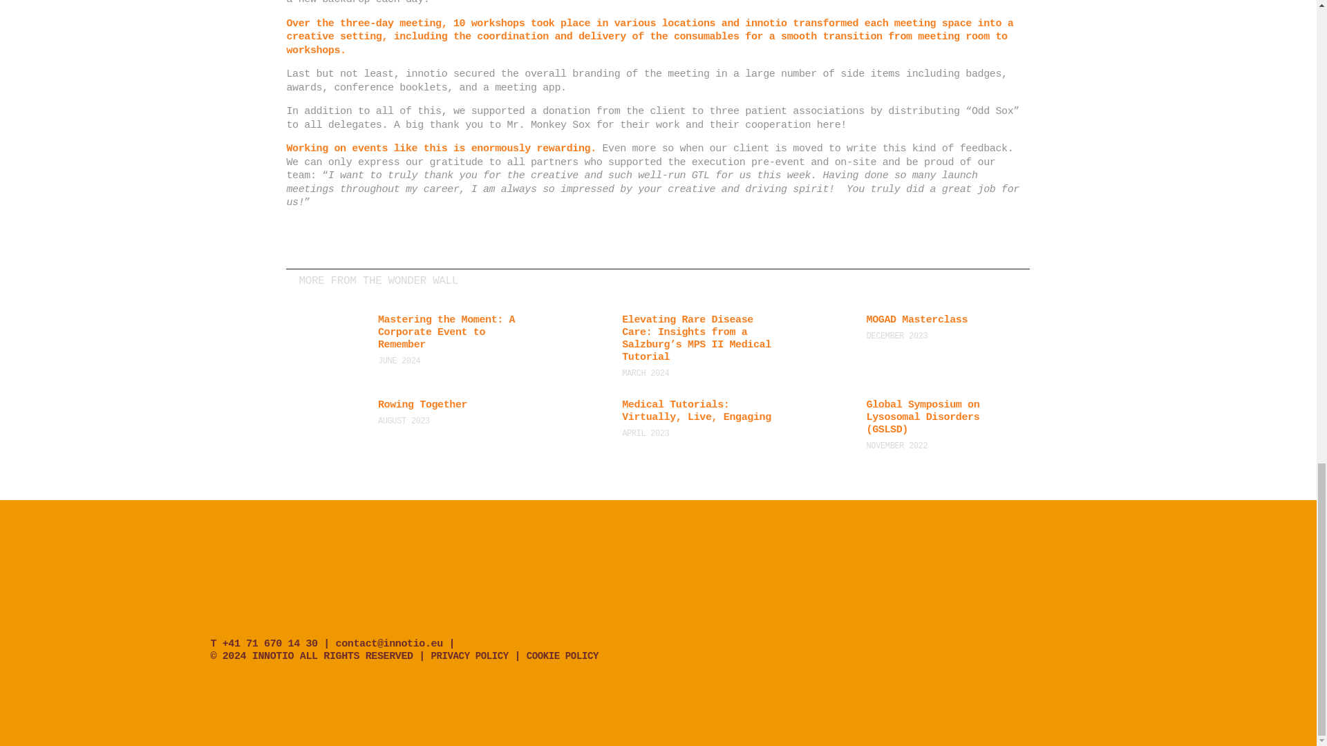 The width and height of the screenshot is (1327, 746). Describe the element at coordinates (470, 656) in the screenshot. I see `Privacy Policy ` at that location.